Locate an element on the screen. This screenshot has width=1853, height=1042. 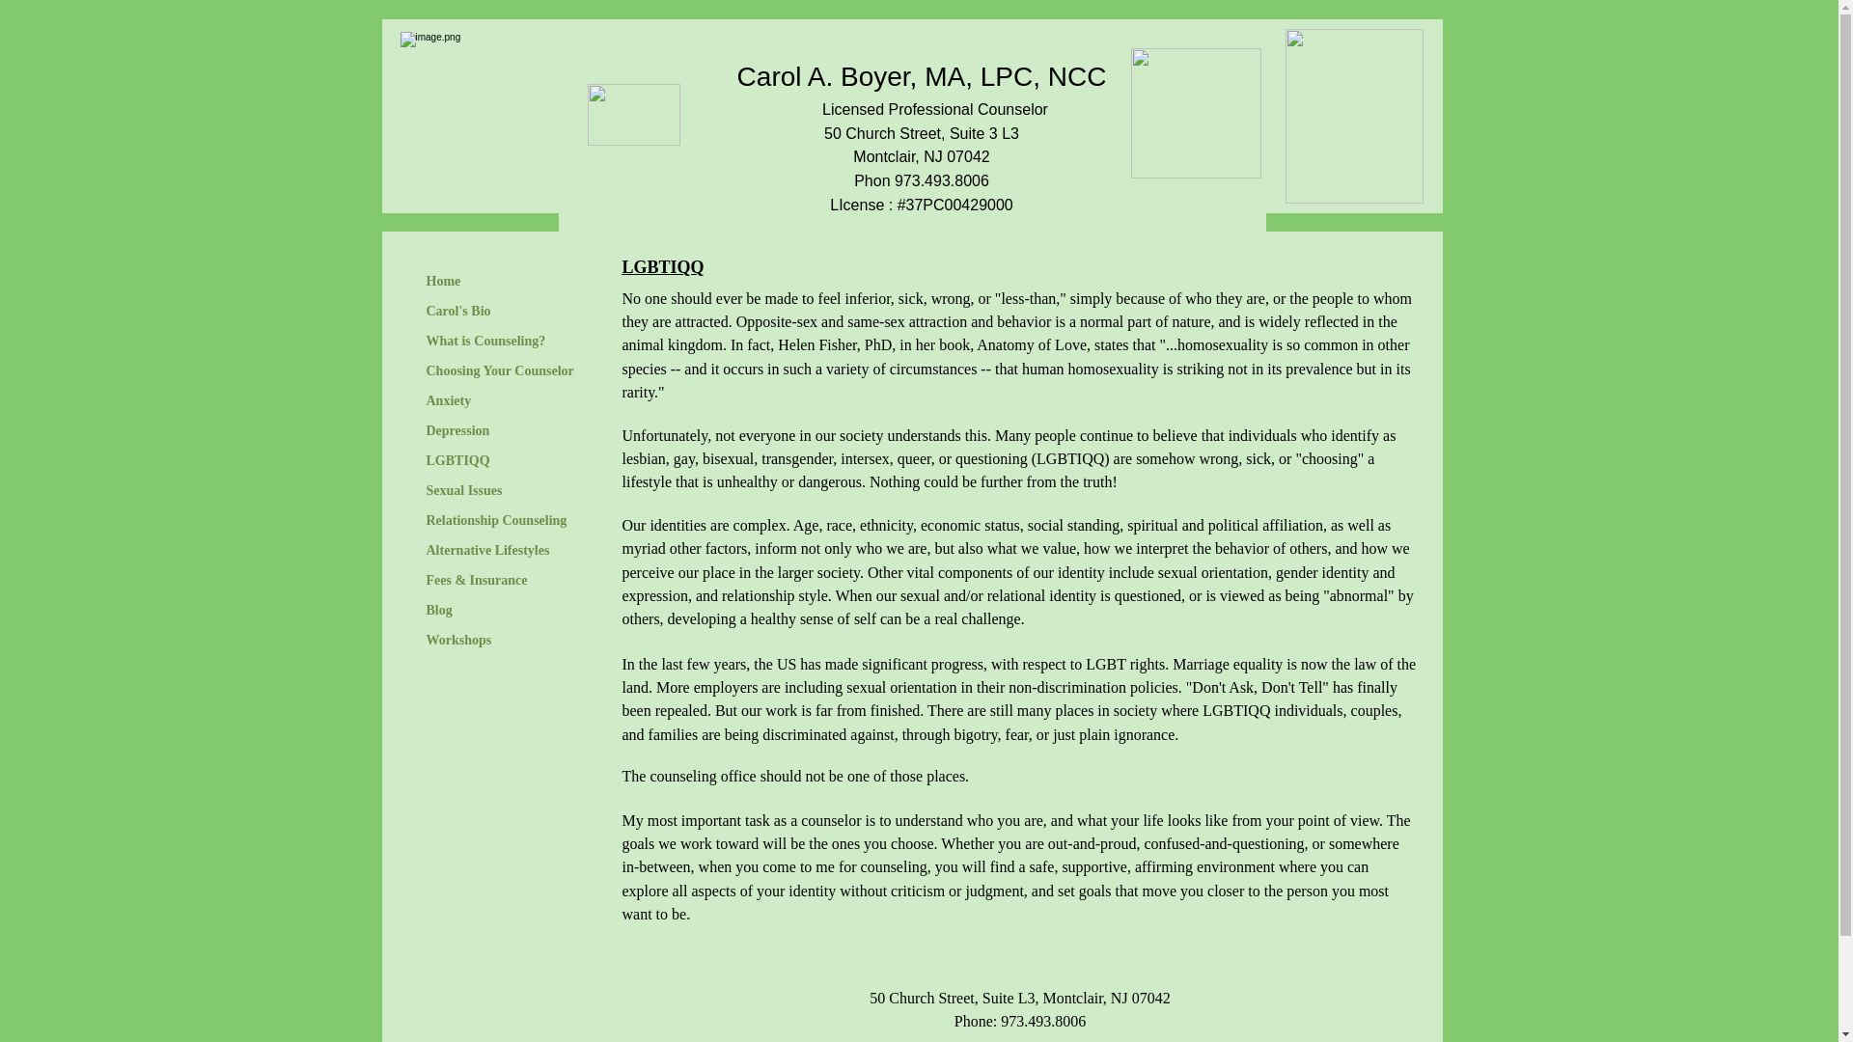
Relationship Counseling is located at coordinates (496, 521).